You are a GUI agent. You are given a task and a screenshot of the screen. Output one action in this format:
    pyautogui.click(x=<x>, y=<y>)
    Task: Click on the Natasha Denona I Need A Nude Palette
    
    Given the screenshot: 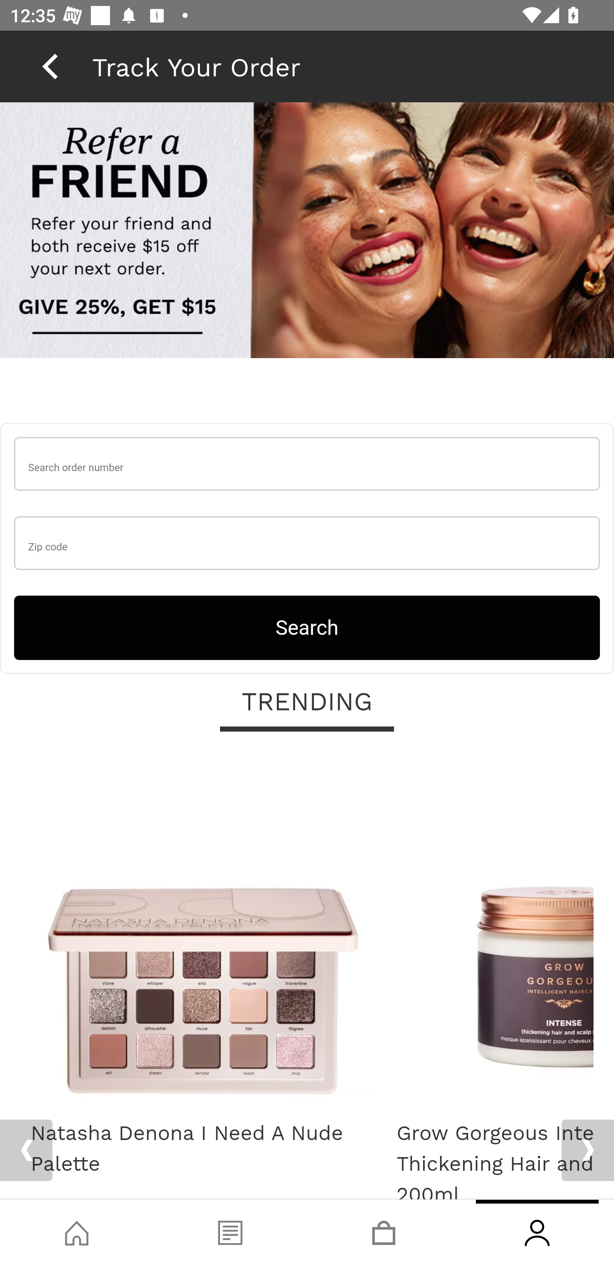 What is the action you would take?
    pyautogui.click(x=203, y=930)
    